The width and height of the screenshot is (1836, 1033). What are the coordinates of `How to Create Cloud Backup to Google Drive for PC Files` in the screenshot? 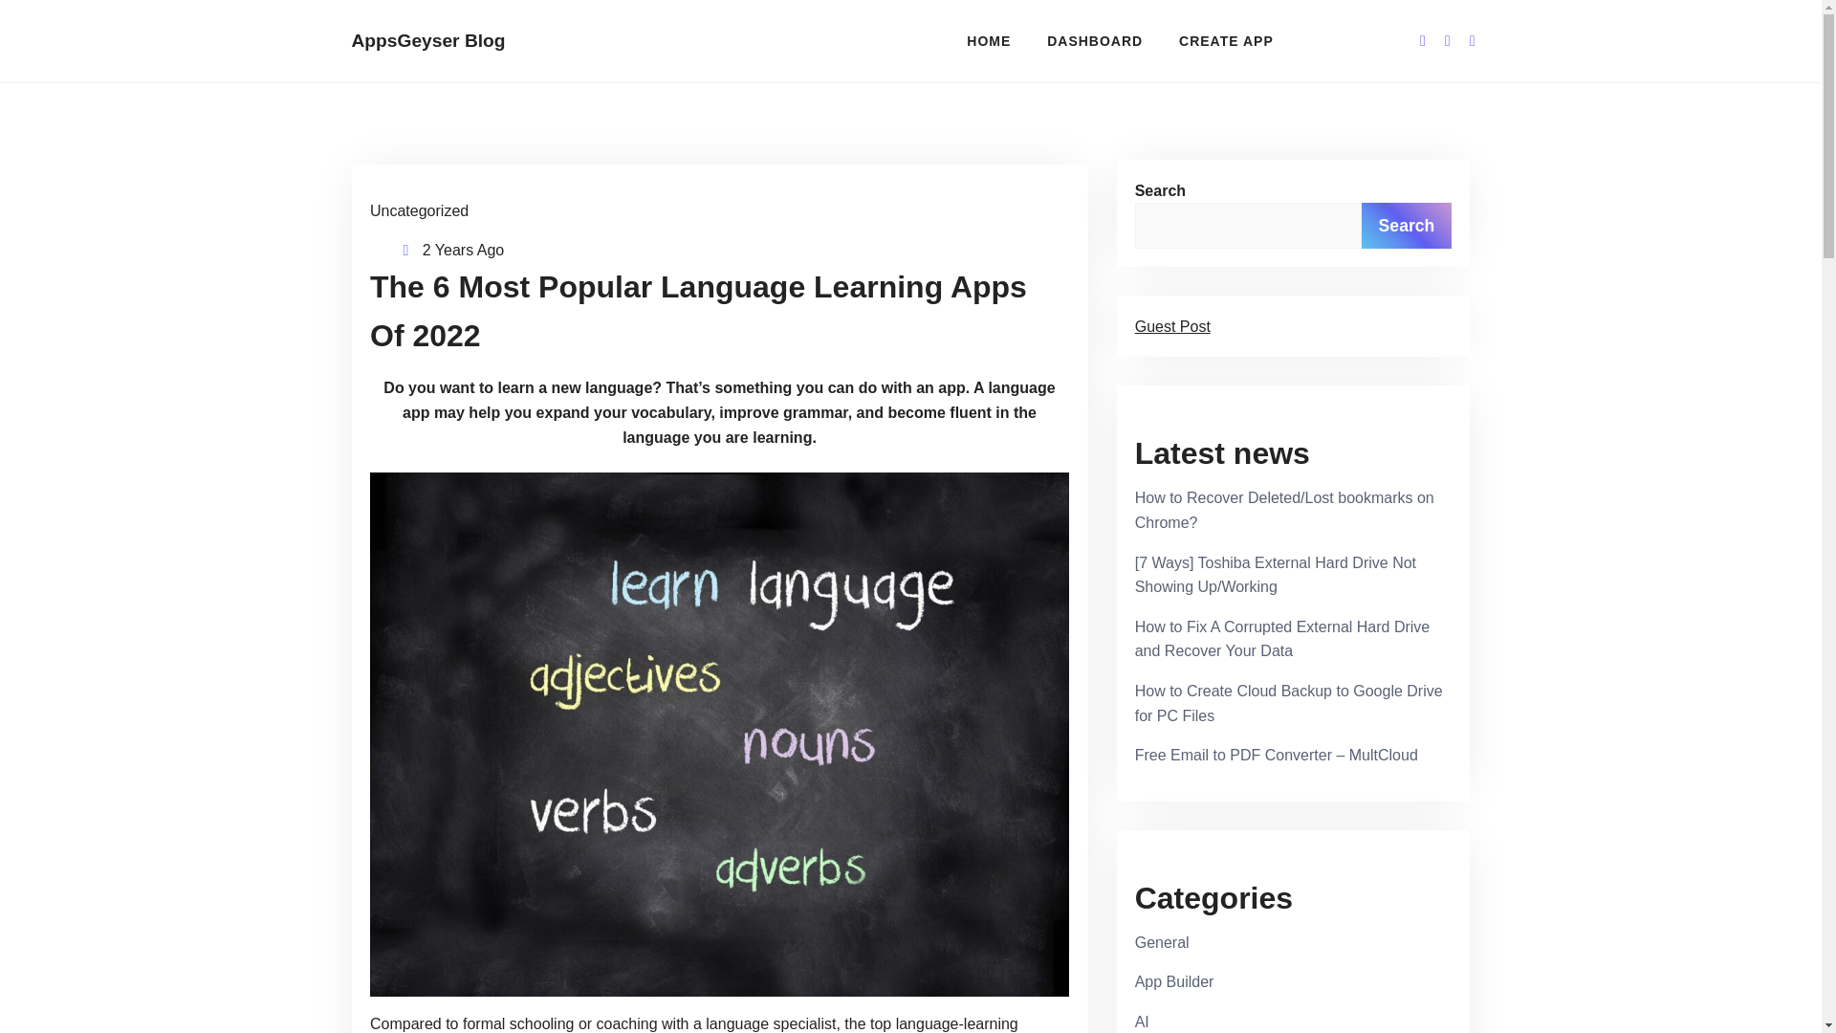 It's located at (1289, 703).